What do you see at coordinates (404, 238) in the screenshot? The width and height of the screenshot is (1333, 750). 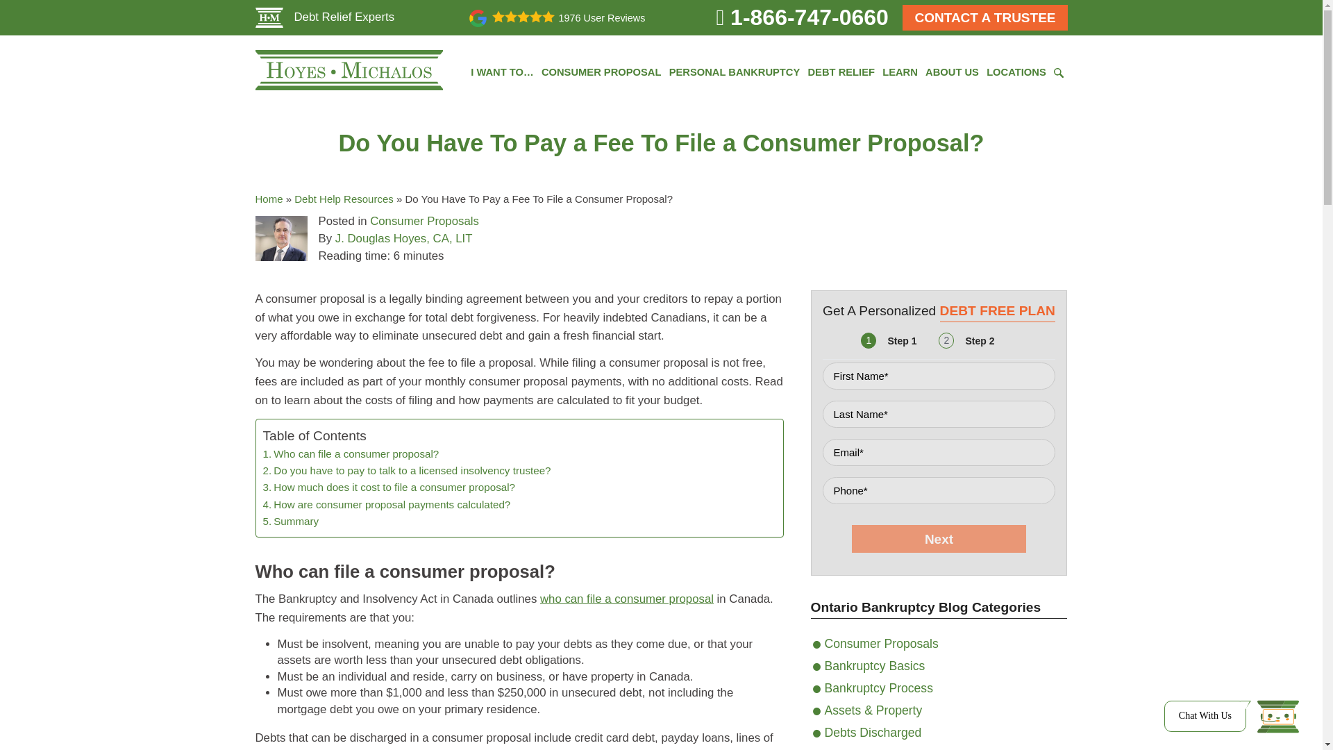 I see `Posts by J. Douglas Hoyes, CA, LIT` at bounding box center [404, 238].